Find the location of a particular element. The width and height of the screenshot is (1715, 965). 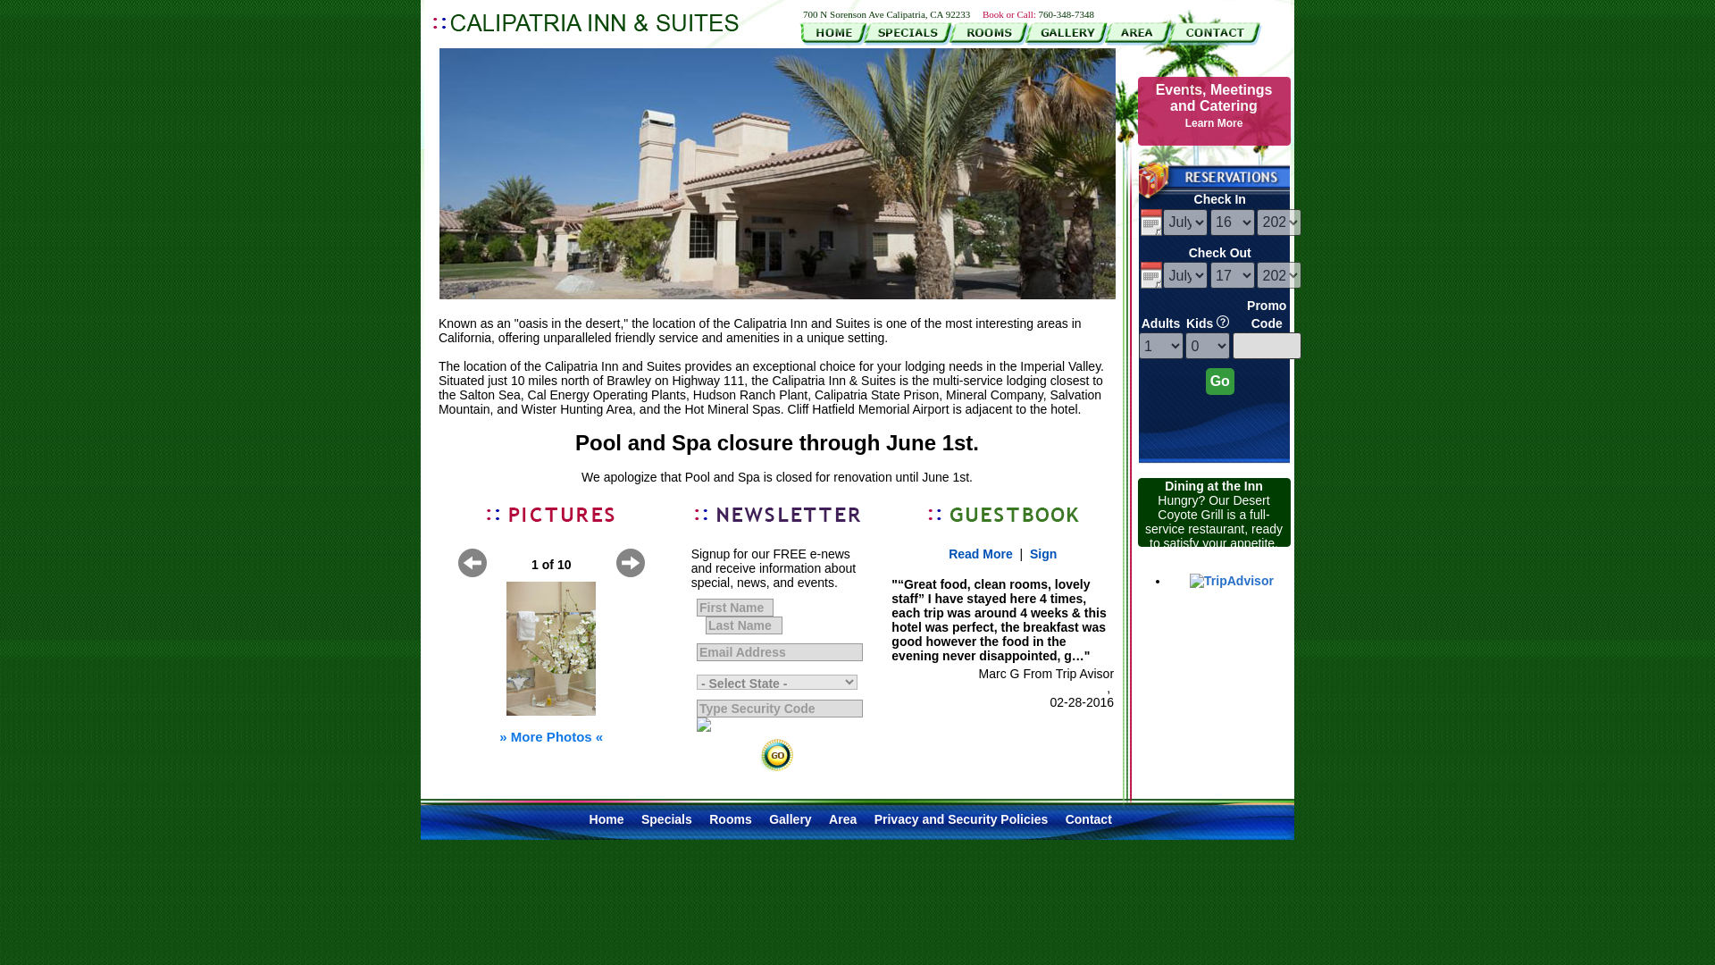

Submit is located at coordinates (1214, 105).